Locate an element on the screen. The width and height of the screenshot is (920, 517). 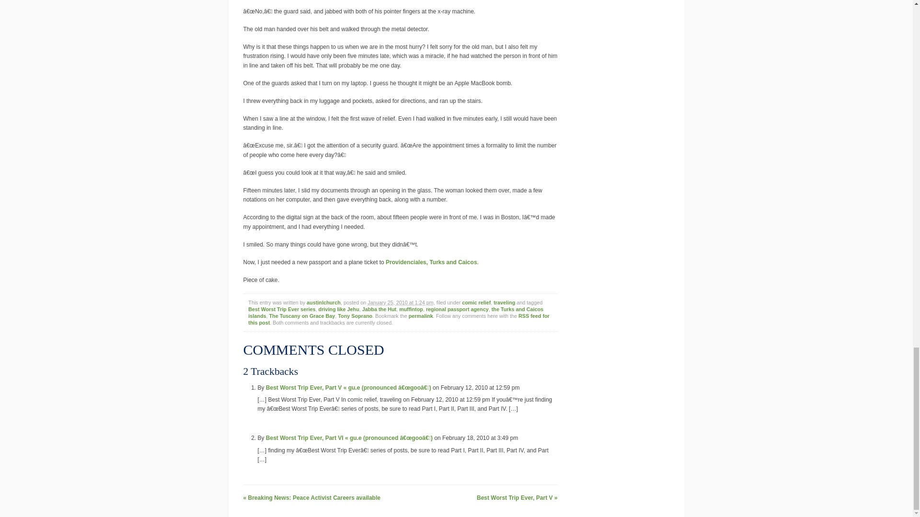
traveling is located at coordinates (504, 303).